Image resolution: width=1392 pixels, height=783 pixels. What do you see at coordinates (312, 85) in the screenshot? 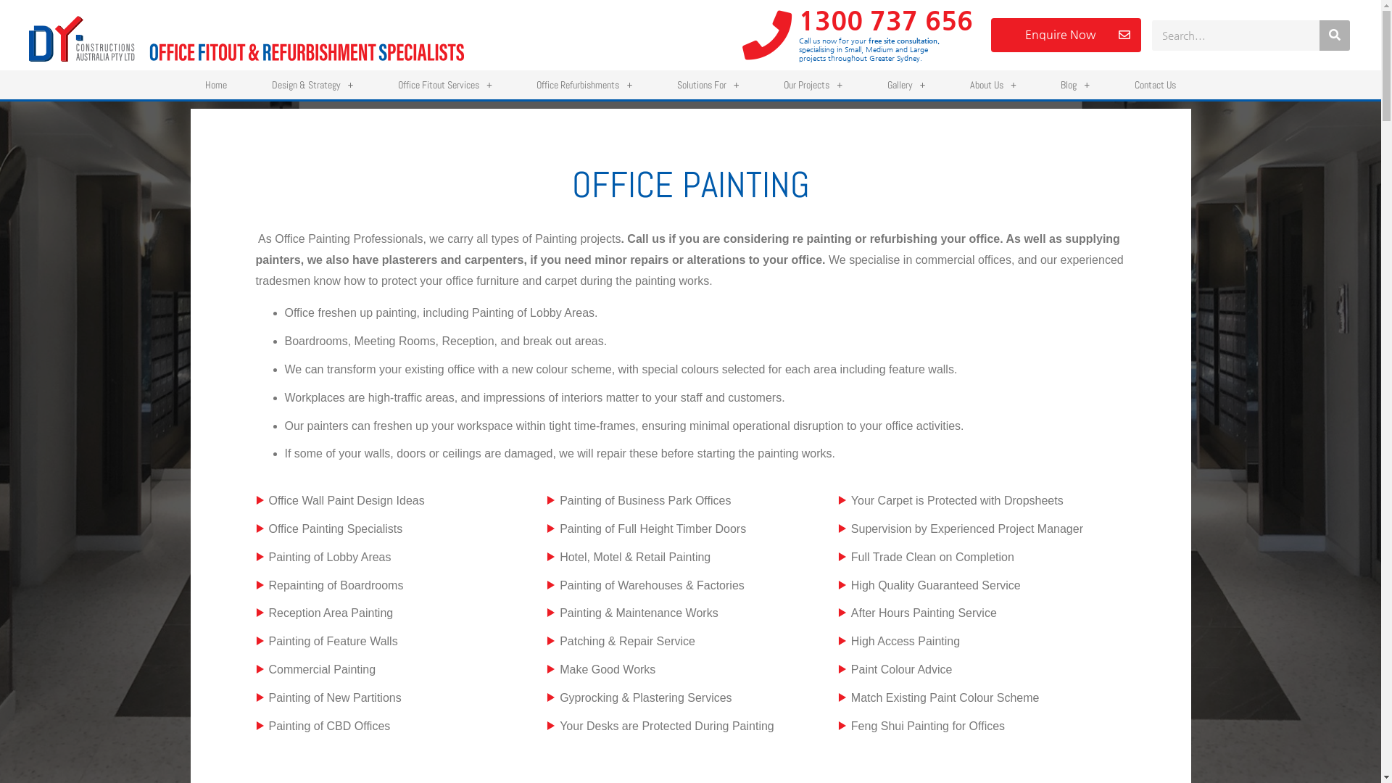
I see `Design & Strategy` at bounding box center [312, 85].